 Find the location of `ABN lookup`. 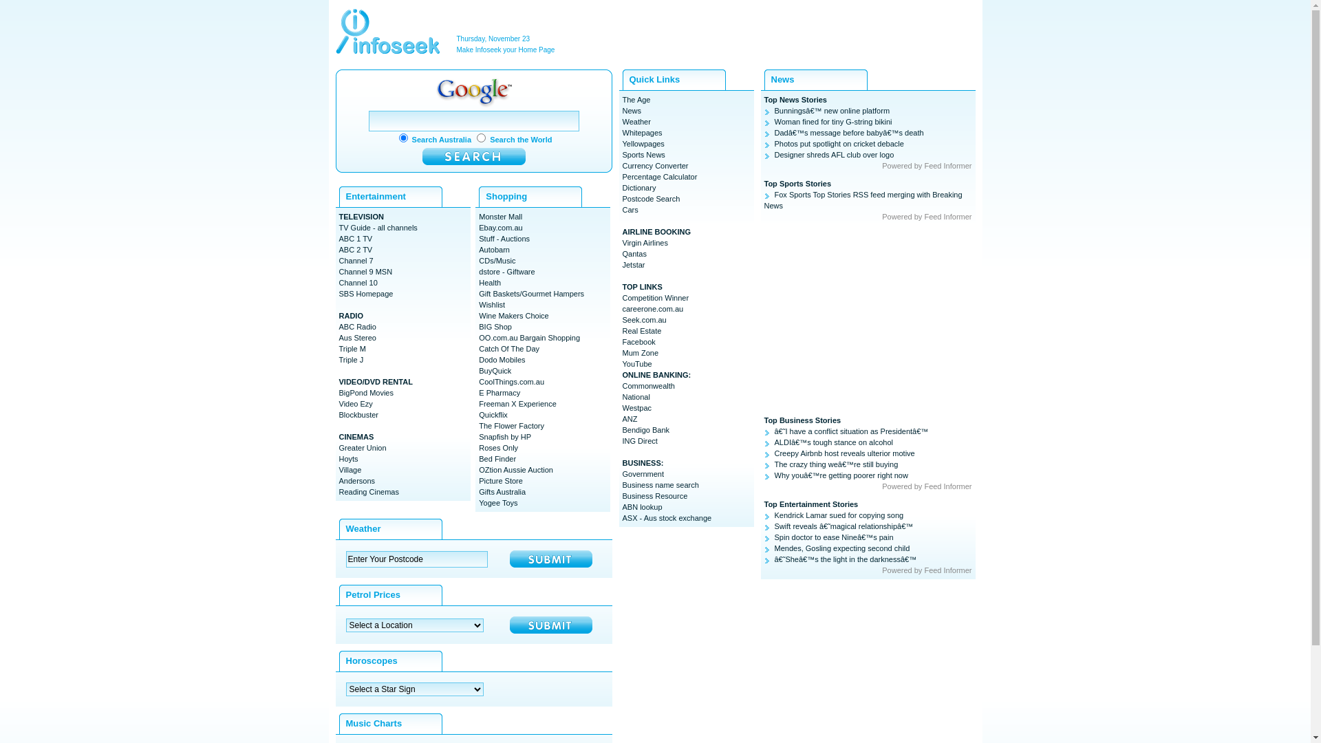

ABN lookup is located at coordinates (642, 507).